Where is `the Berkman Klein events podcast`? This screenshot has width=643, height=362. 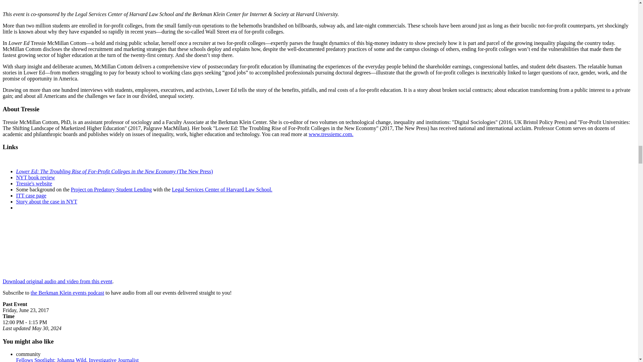 the Berkman Klein events podcast is located at coordinates (68, 293).